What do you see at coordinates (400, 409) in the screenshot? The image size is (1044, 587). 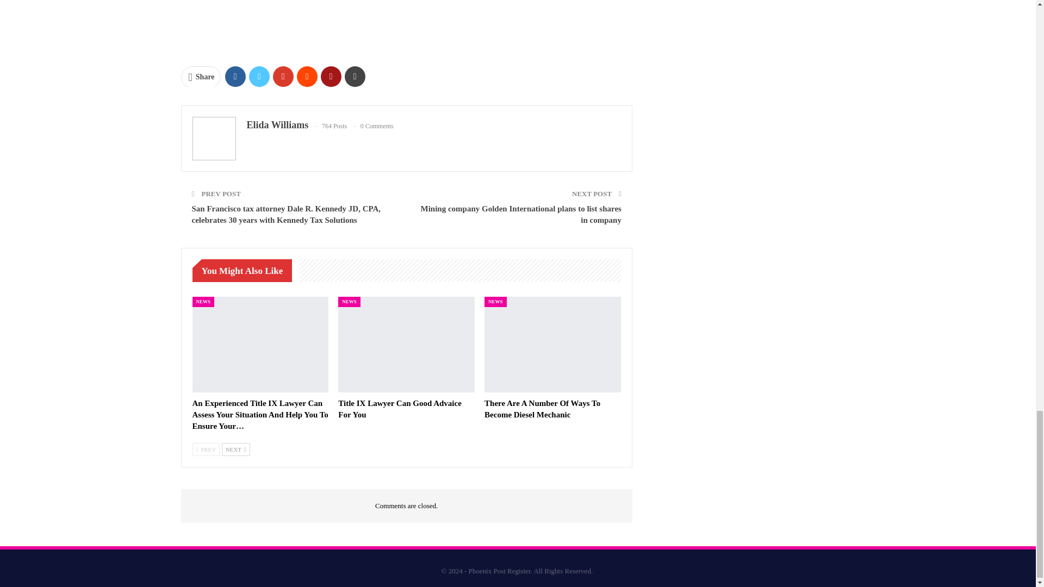 I see `Title IX Lawyer Can Good Advaice For You` at bounding box center [400, 409].